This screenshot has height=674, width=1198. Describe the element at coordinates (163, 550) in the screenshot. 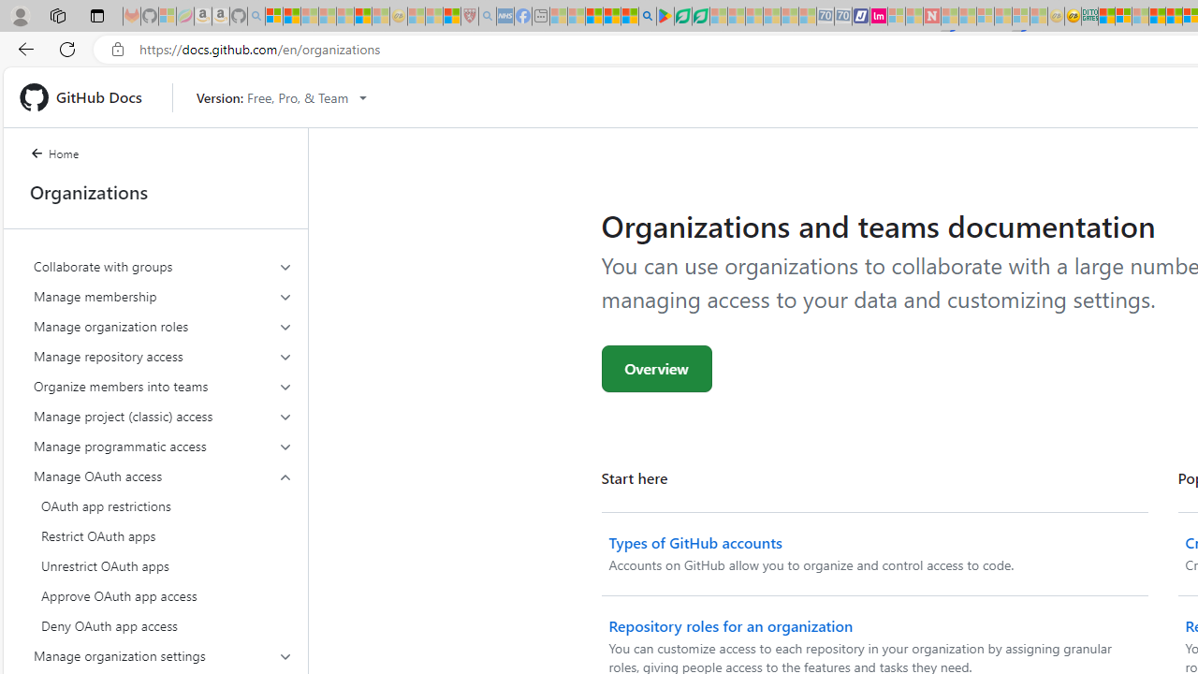

I see `Manage OAuth access` at that location.